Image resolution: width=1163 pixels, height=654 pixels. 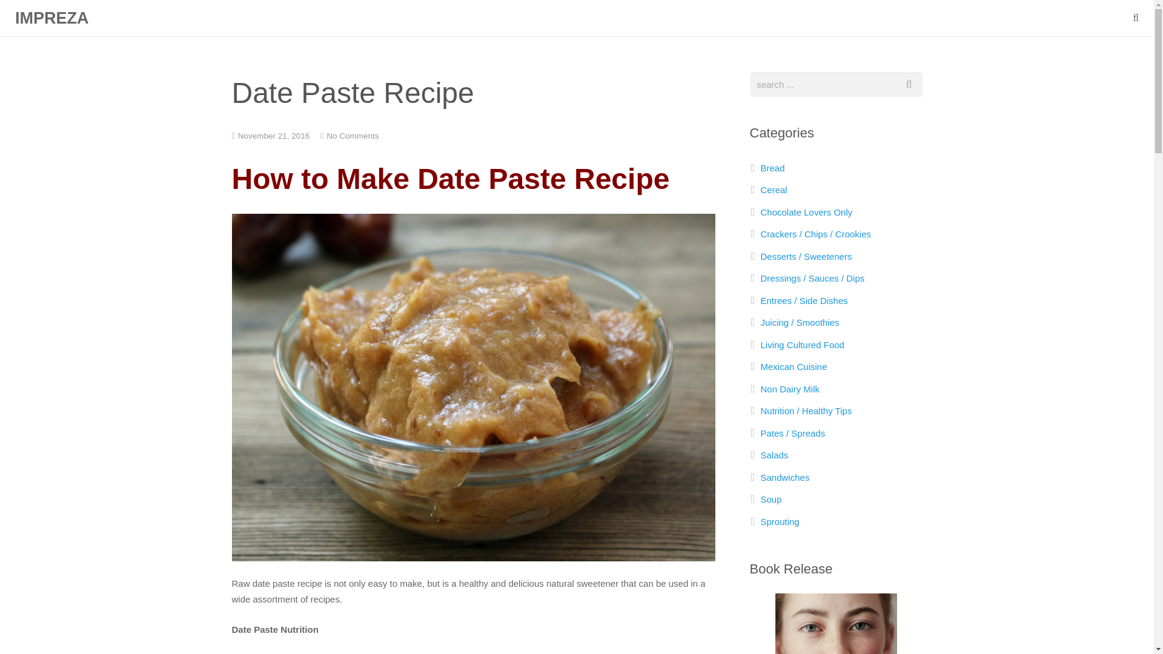 What do you see at coordinates (770, 499) in the screenshot?
I see `Soup` at bounding box center [770, 499].